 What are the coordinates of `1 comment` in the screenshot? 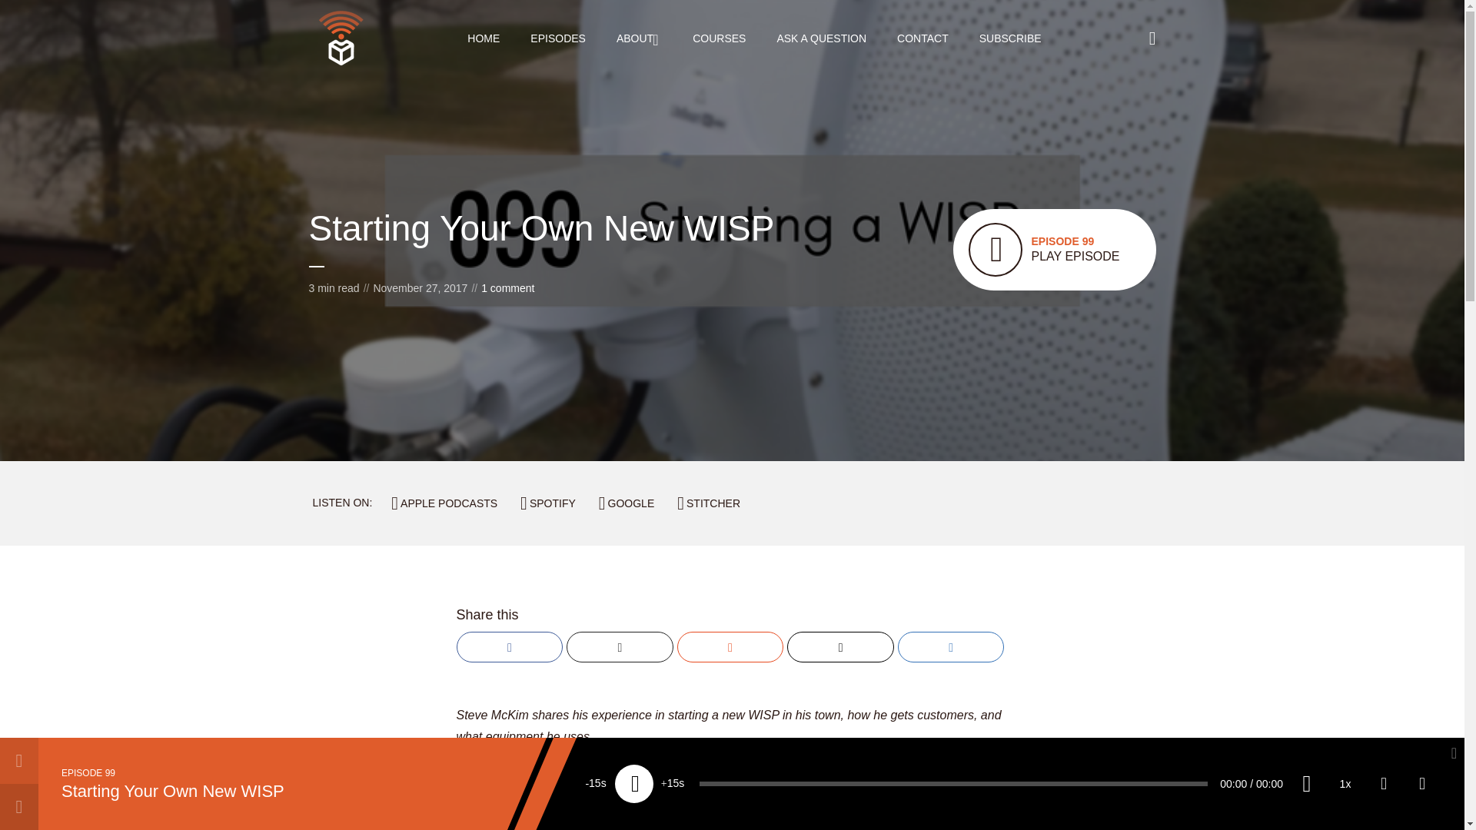 It's located at (507, 288).